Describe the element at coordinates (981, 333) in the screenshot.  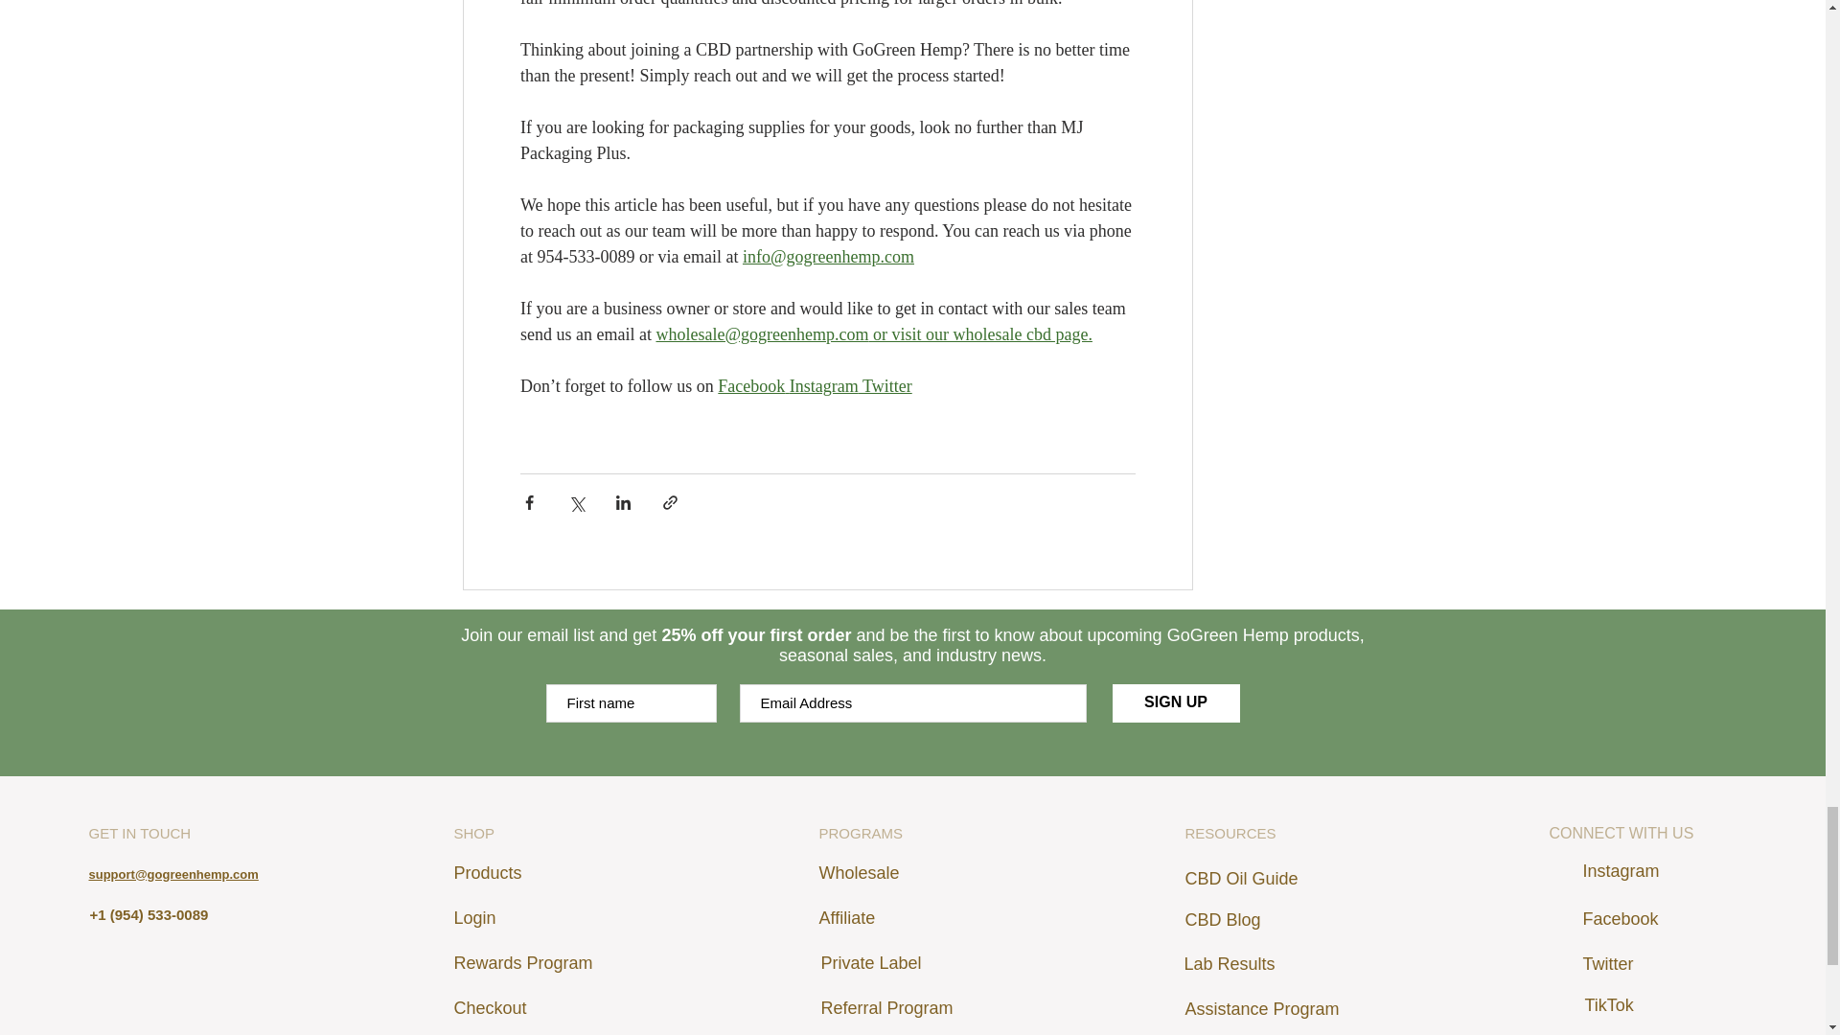
I see `or visit our wholesale cbd page.` at that location.